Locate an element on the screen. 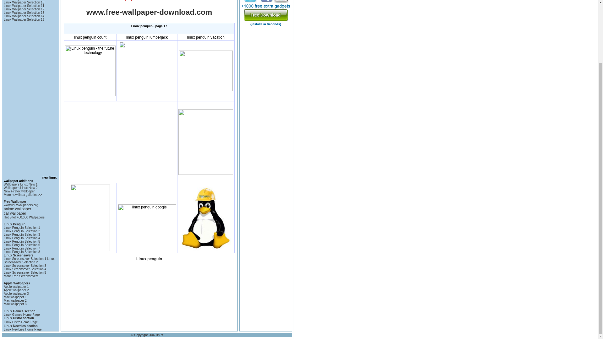  Linux Penguin Selection 1 is located at coordinates (22, 228).